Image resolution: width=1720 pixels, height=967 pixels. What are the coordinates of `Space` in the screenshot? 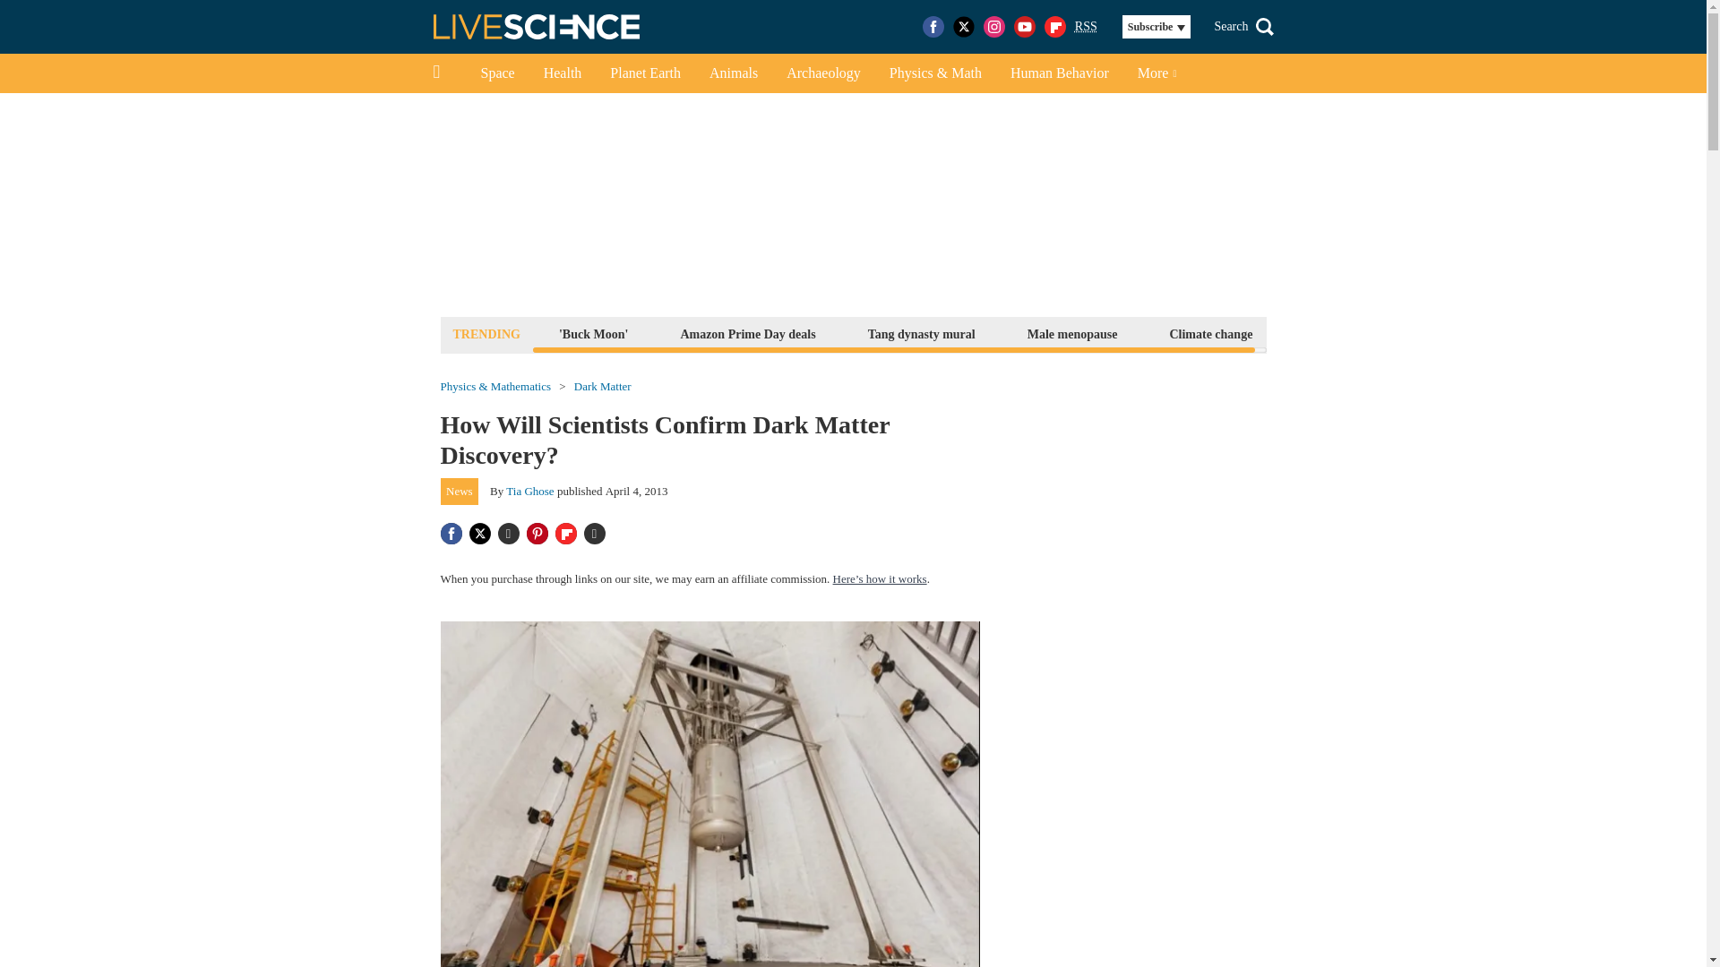 It's located at (496, 73).